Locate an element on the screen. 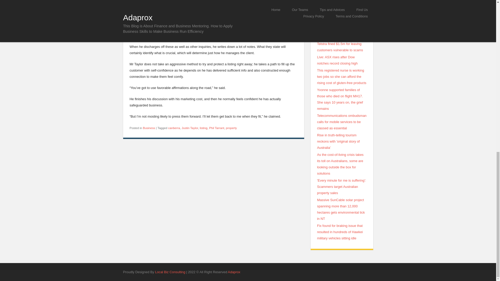  Local Biz Consulting is located at coordinates (170, 272).